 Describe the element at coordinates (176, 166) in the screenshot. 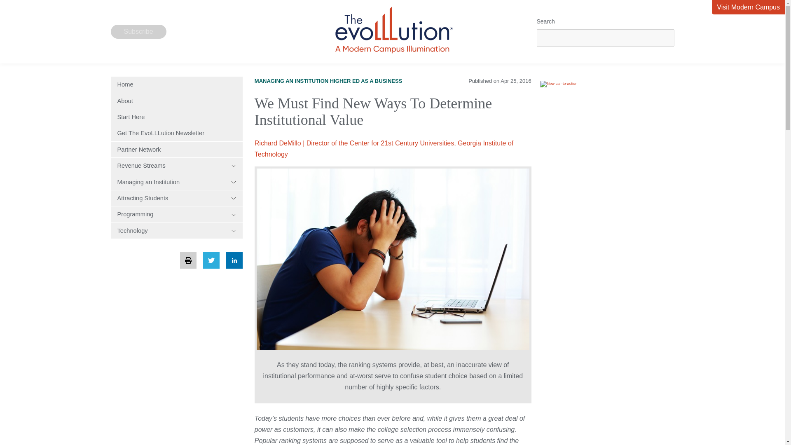

I see `Revenue Streams` at that location.